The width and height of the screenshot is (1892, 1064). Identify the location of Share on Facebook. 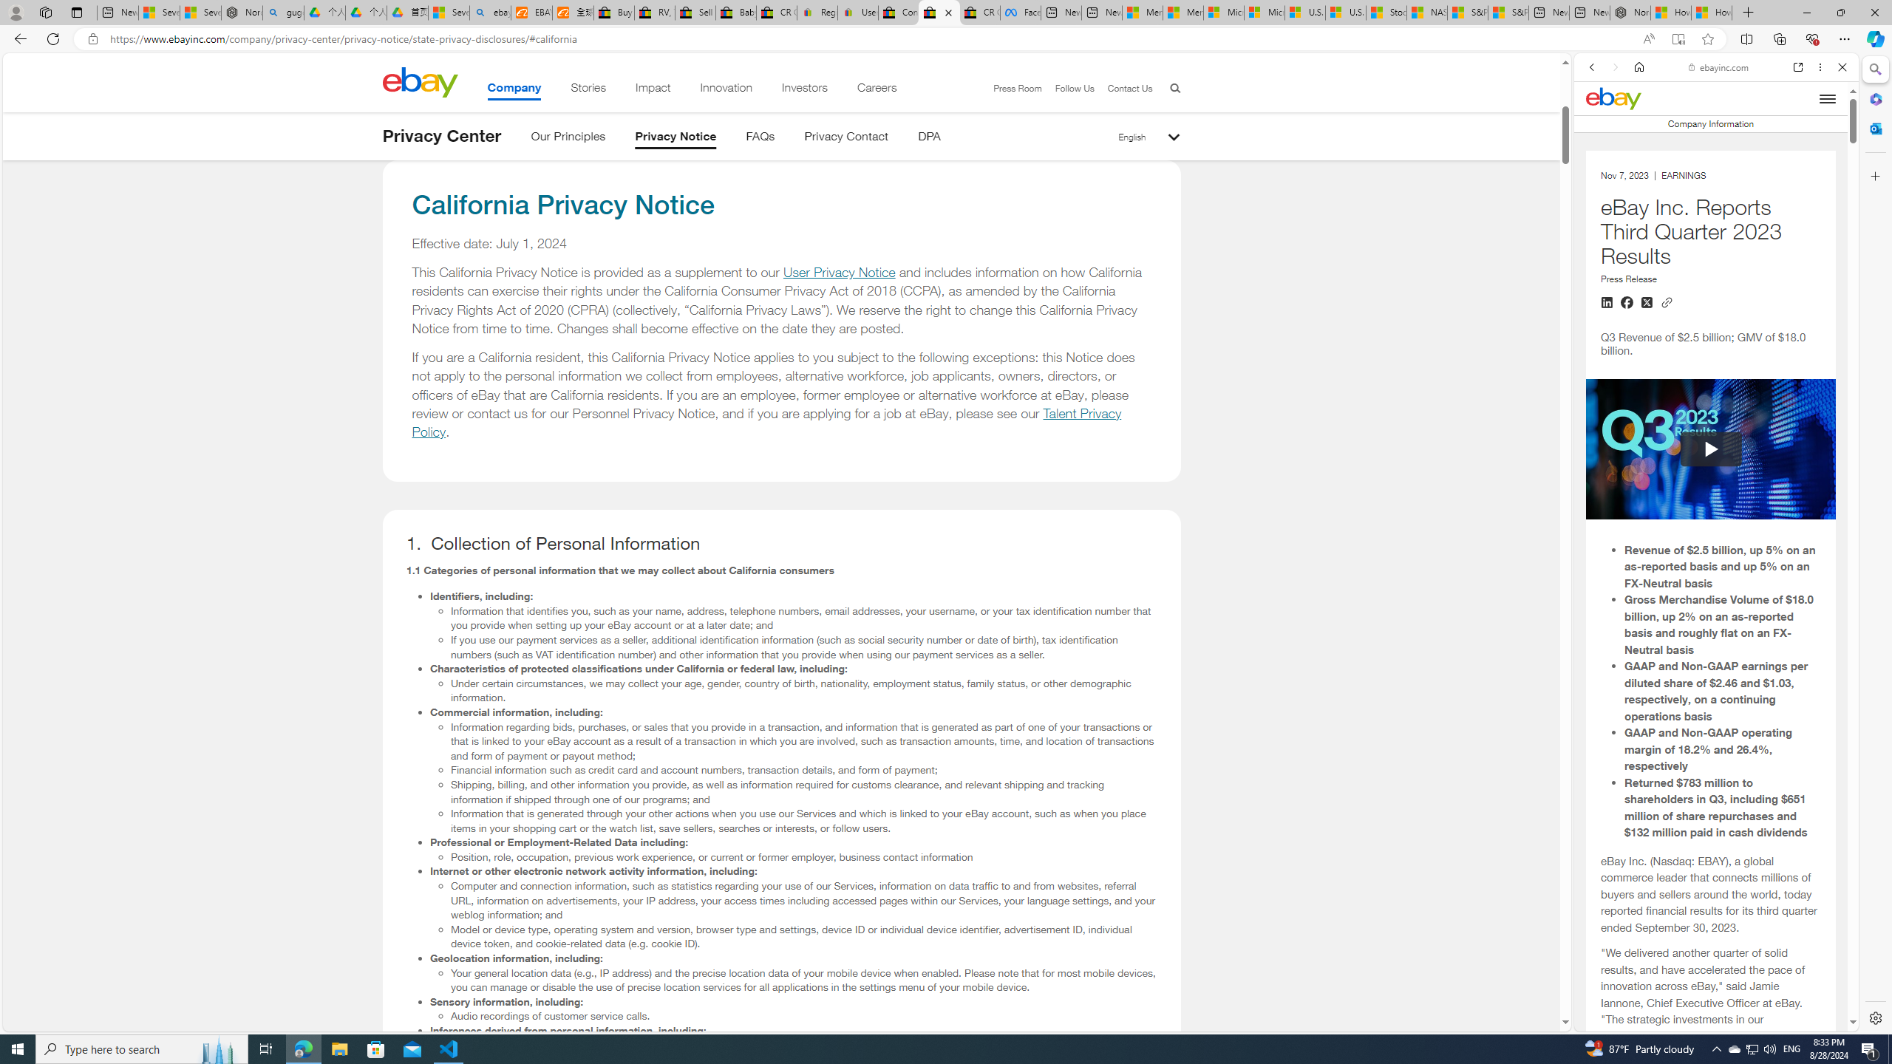
(1627, 303).